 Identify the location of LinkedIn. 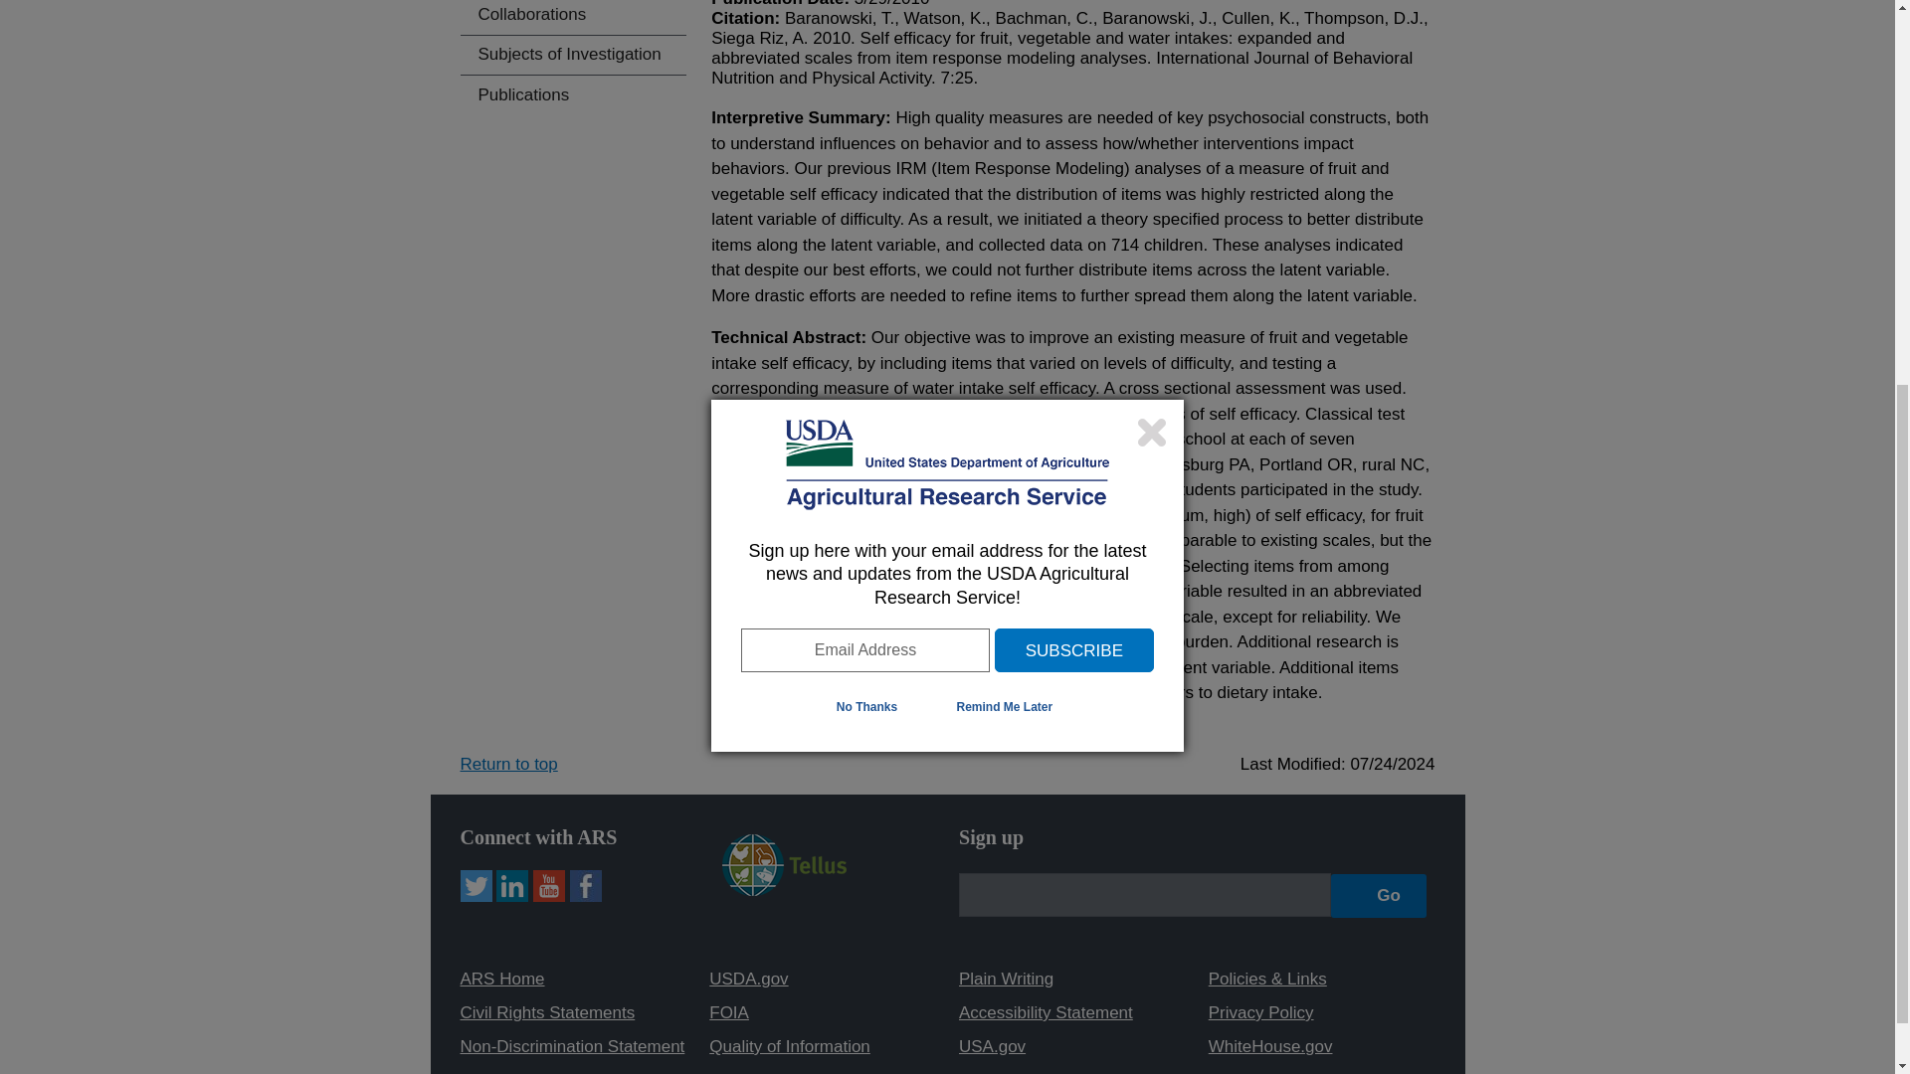
(512, 885).